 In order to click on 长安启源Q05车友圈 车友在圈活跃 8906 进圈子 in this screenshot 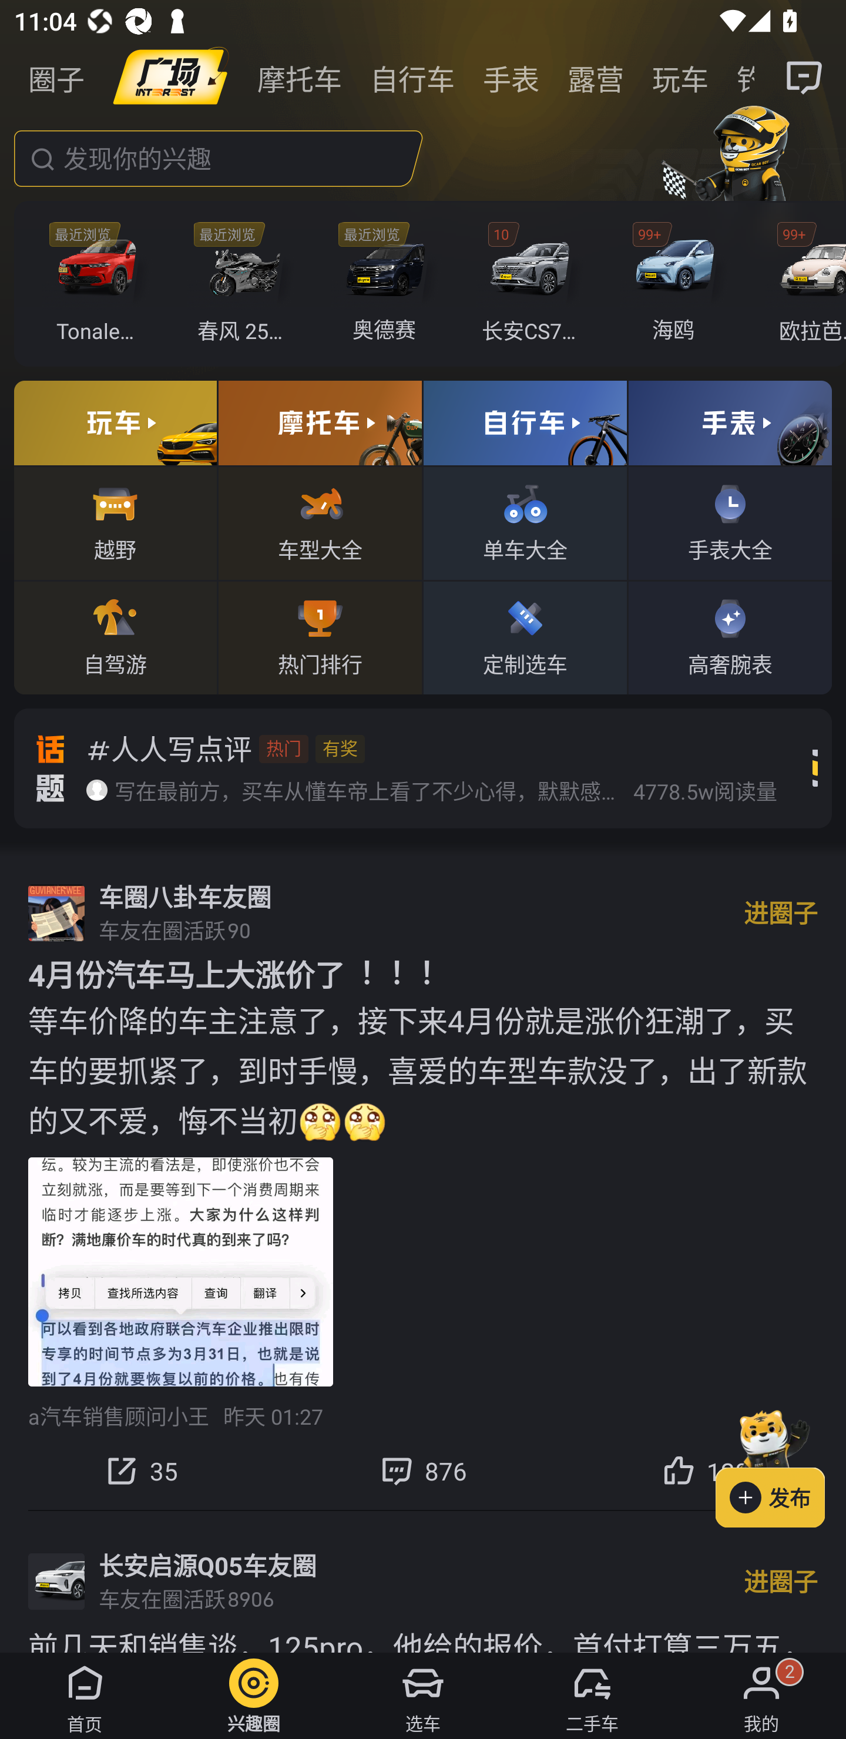, I will do `click(423, 1582)`.